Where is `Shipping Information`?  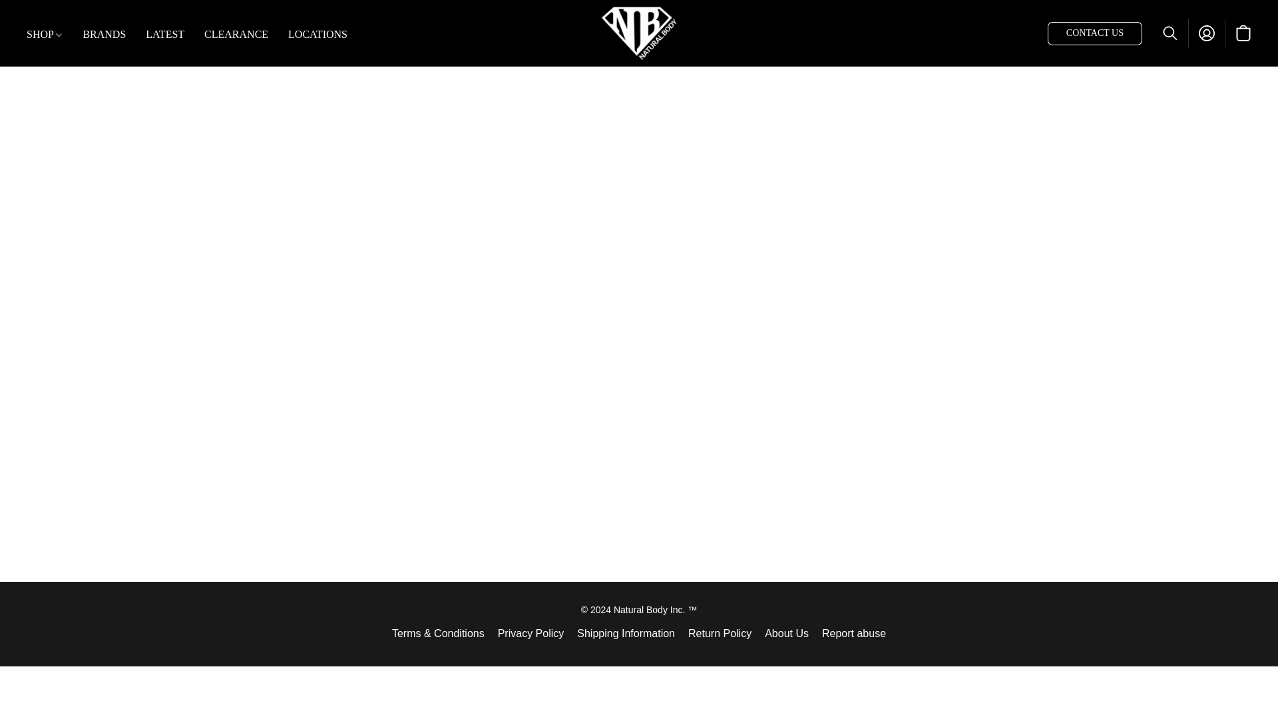 Shipping Information is located at coordinates (626, 634).